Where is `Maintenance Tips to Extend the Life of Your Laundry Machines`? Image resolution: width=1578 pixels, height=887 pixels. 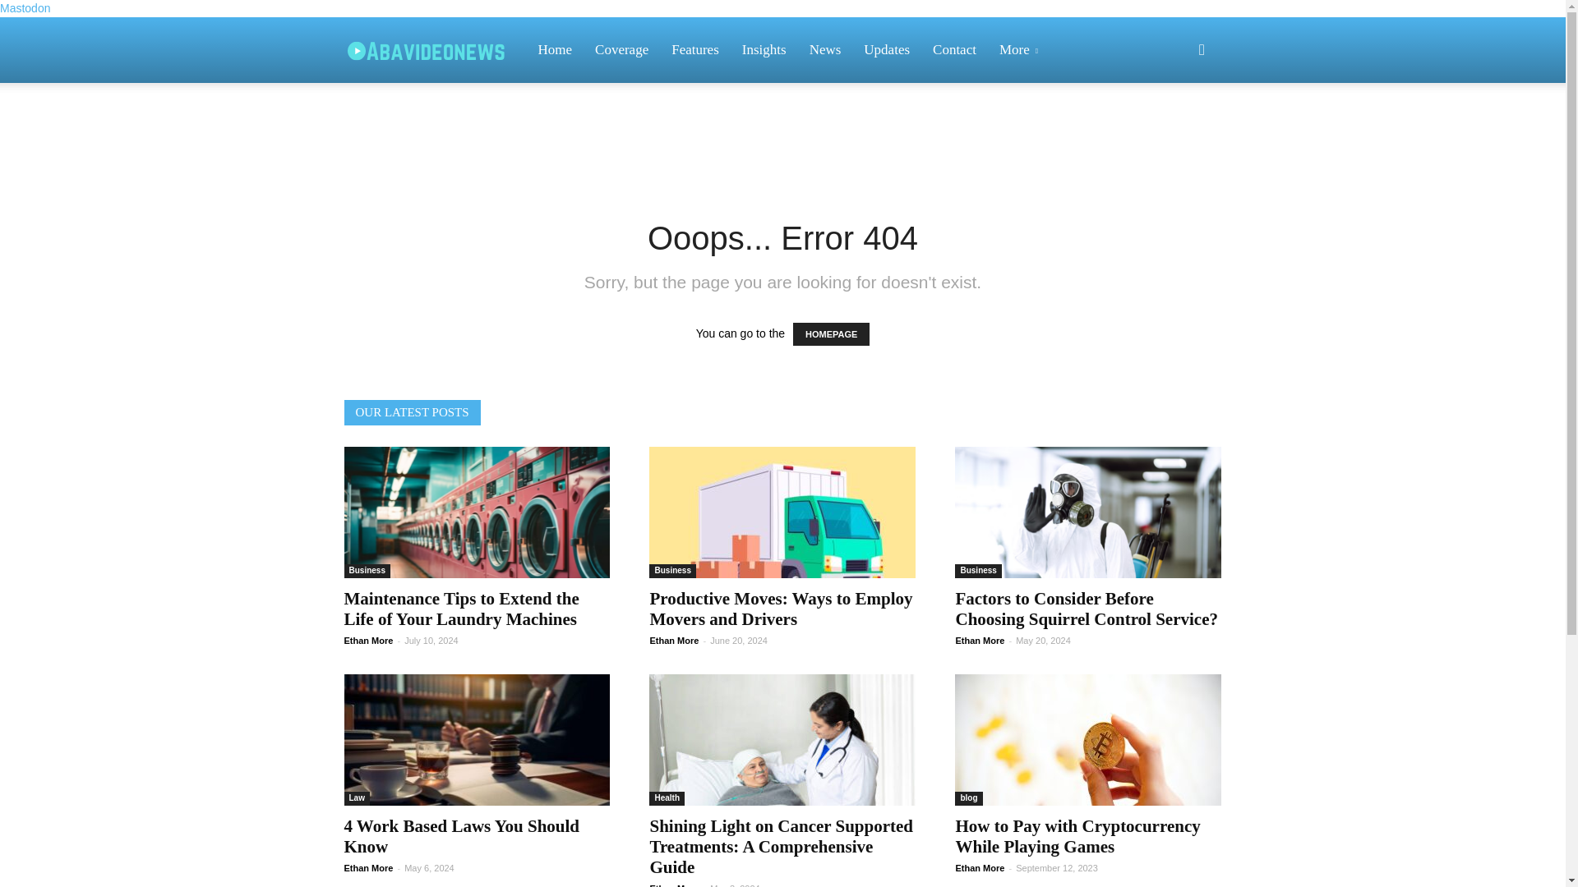 Maintenance Tips to Extend the Life of Your Laundry Machines is located at coordinates (461, 609).